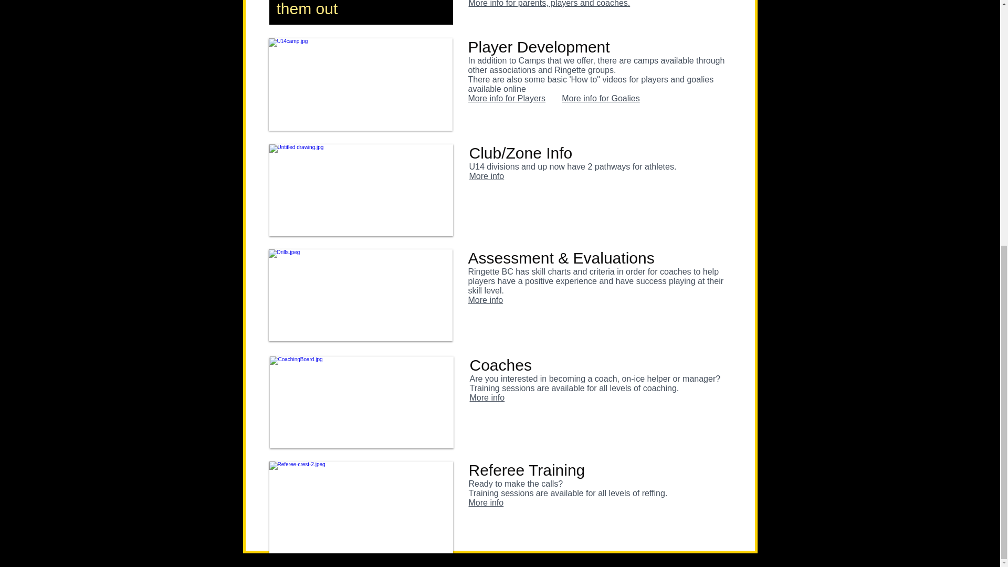 The width and height of the screenshot is (1008, 567). I want to click on More info, so click(486, 299).